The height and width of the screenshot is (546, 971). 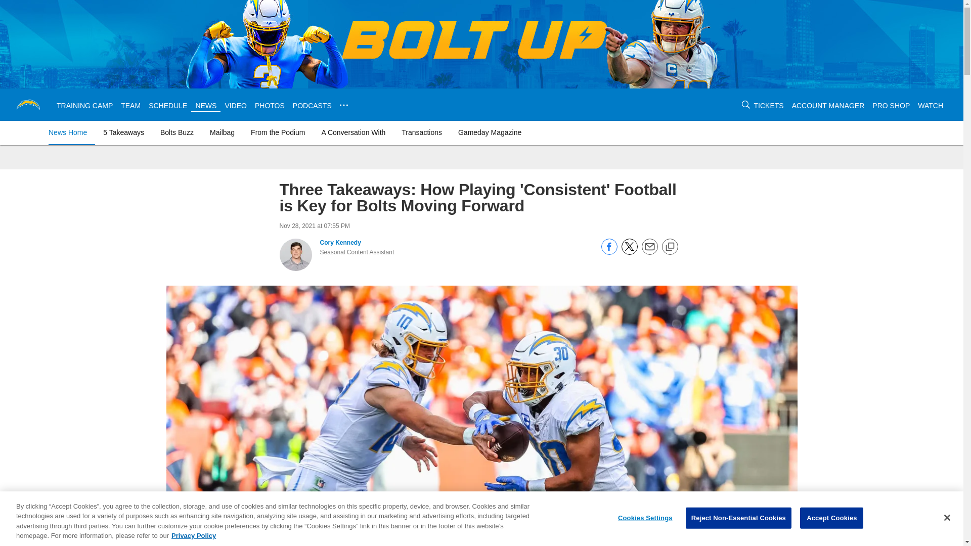 What do you see at coordinates (277, 132) in the screenshot?
I see `From the Podium` at bounding box center [277, 132].